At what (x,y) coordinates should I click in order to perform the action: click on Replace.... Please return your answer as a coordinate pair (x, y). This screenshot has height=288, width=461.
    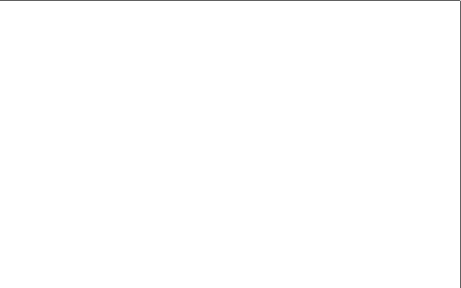
    Looking at the image, I should click on (223, 65).